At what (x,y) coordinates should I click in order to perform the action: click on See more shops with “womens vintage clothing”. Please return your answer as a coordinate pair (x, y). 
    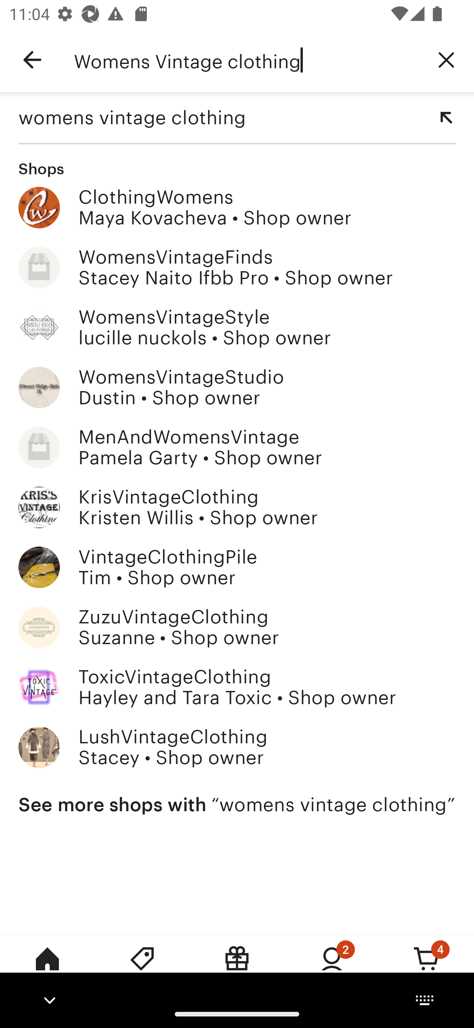
    Looking at the image, I should click on (237, 805).